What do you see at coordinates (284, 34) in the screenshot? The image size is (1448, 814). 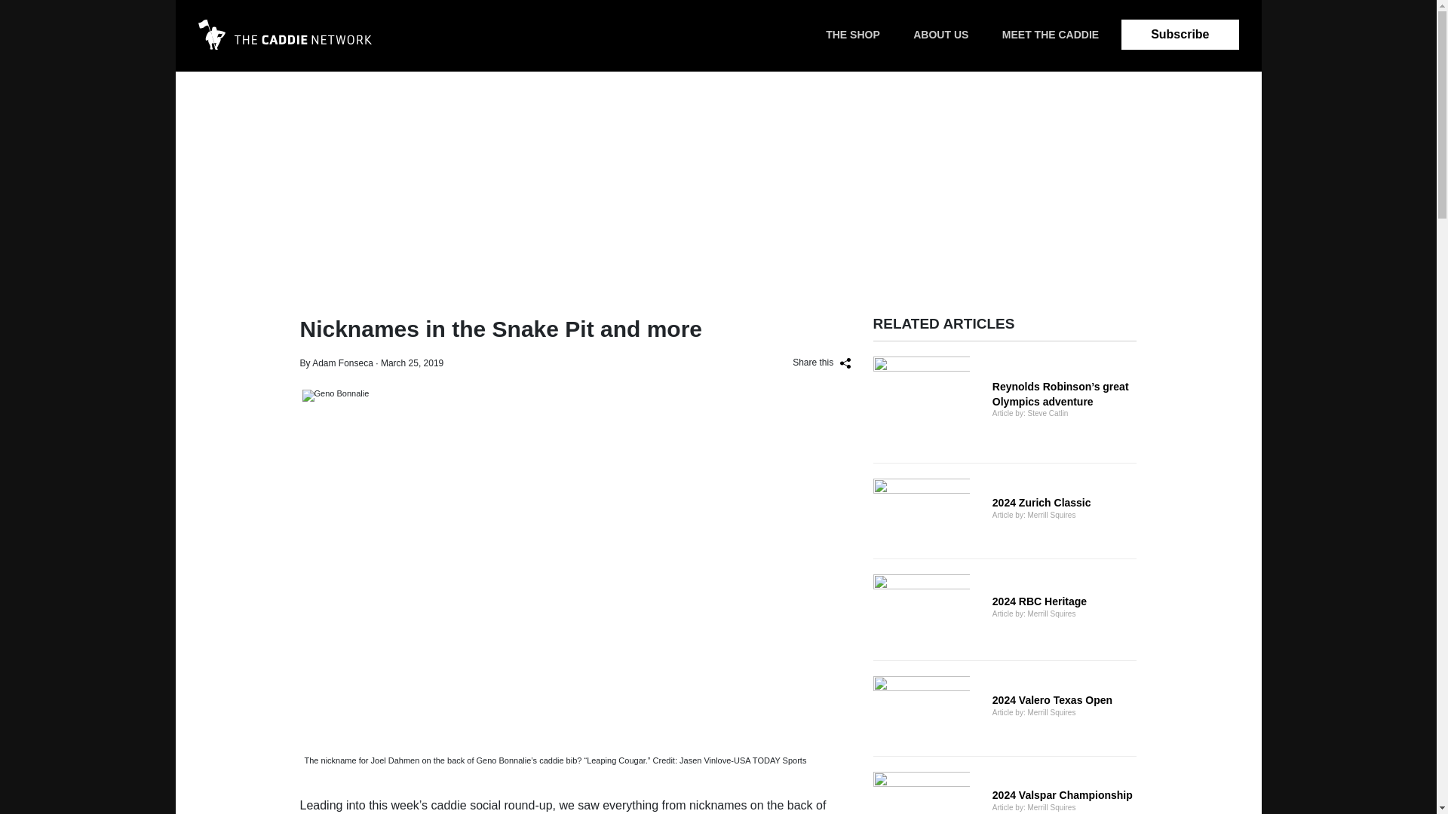 I see `ABOUT US` at bounding box center [284, 34].